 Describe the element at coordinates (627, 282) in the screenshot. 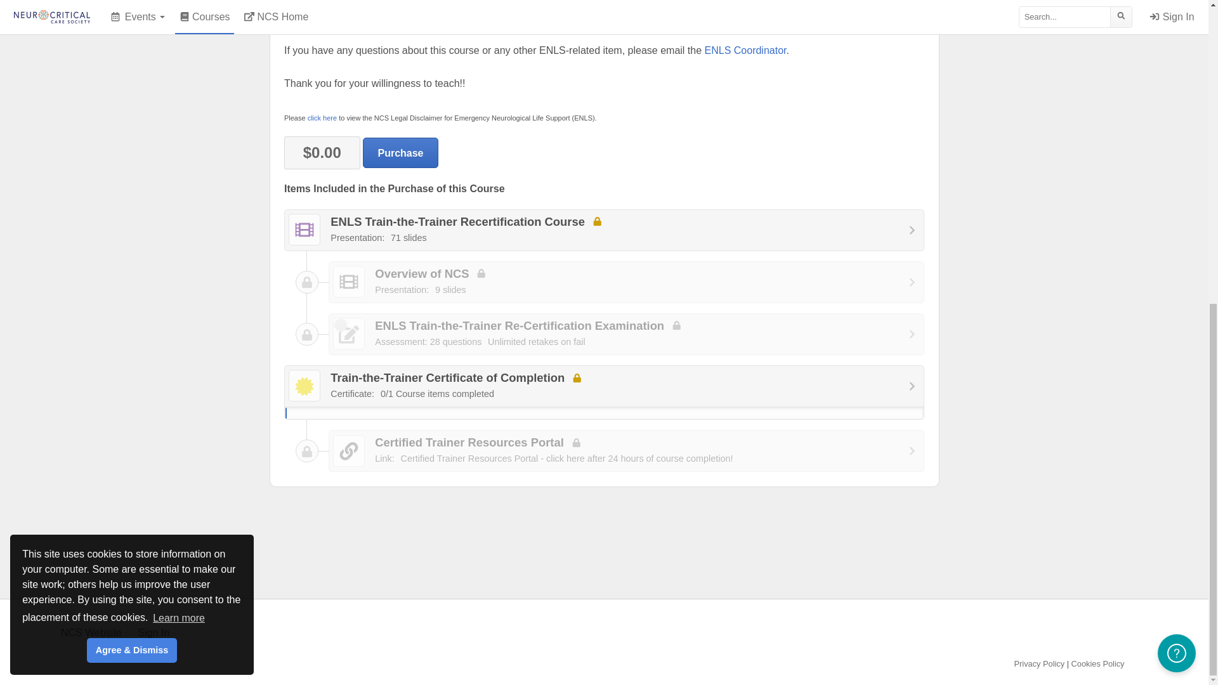

I see `Train-the-Trainer Certificate of Completion` at that location.